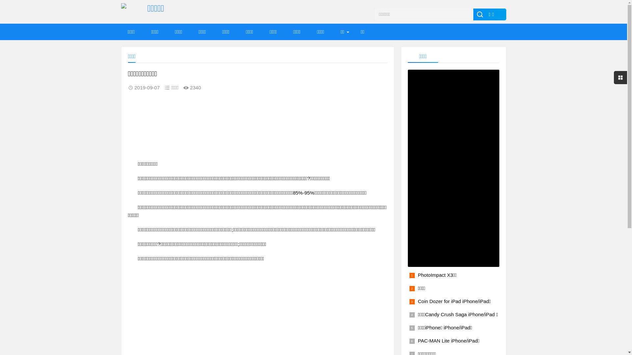 This screenshot has width=632, height=355. I want to click on Advertisement, so click(453, 168).